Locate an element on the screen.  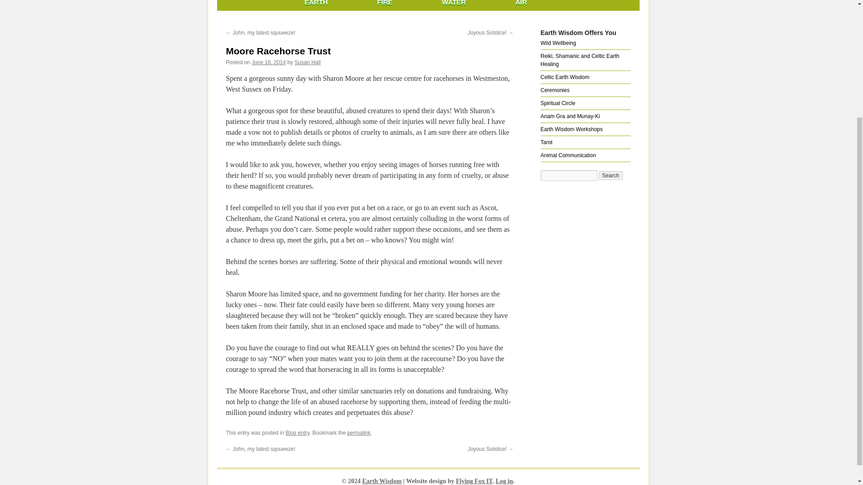
Search is located at coordinates (611, 175).